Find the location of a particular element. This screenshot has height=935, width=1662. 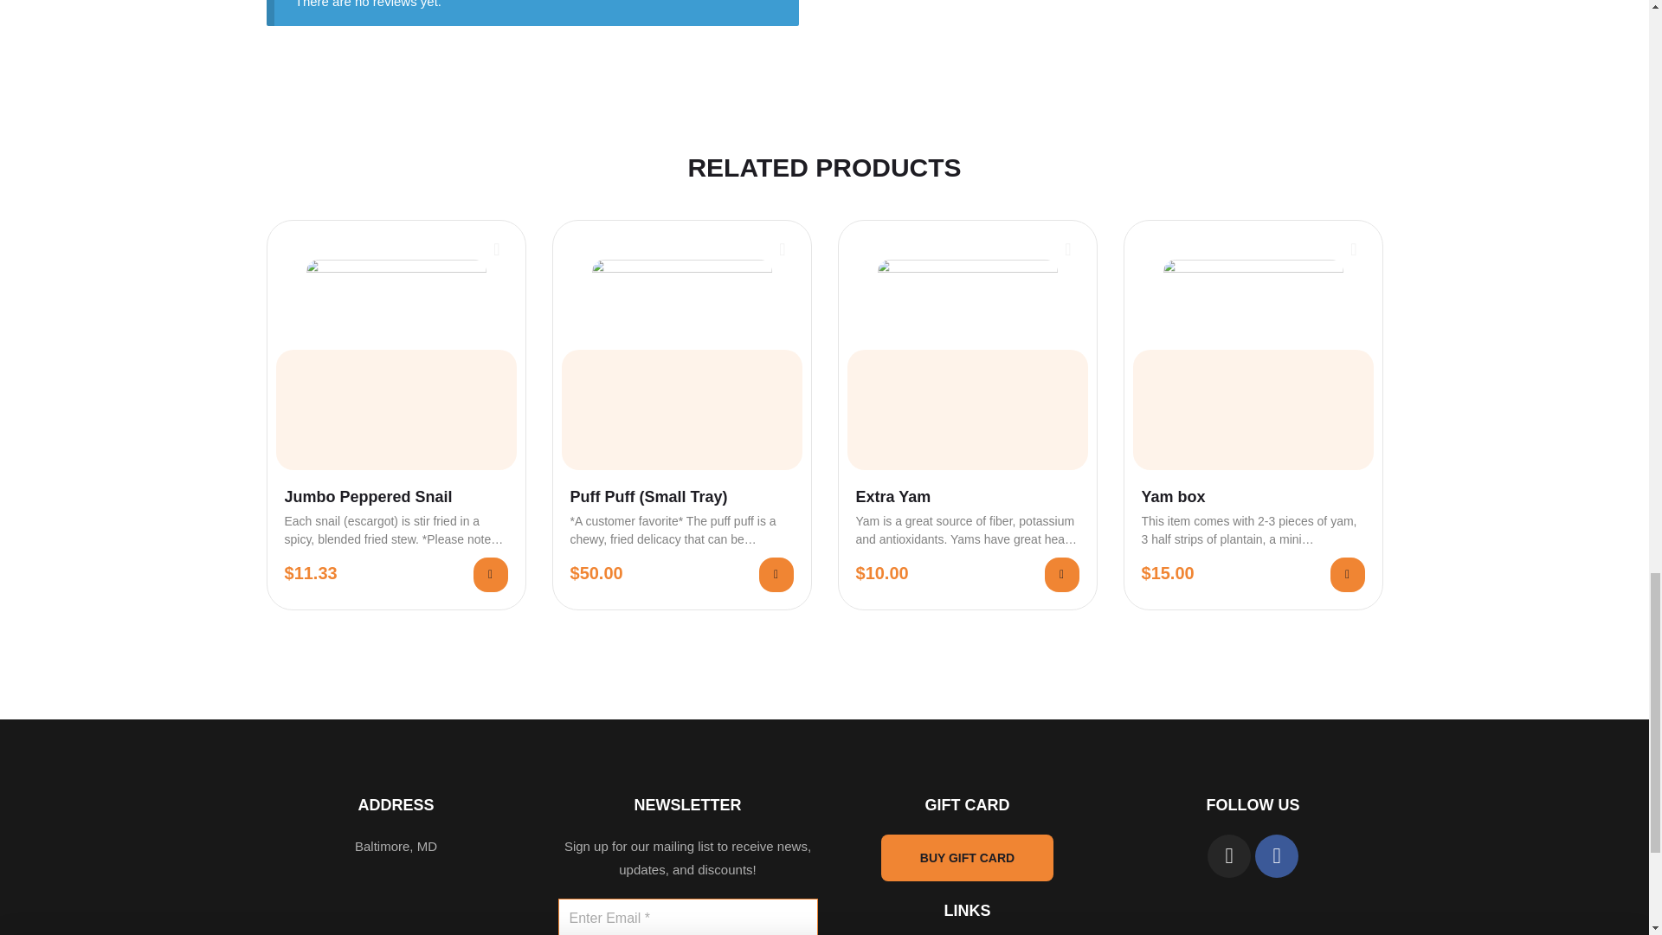

Yam box is located at coordinates (1252, 497).